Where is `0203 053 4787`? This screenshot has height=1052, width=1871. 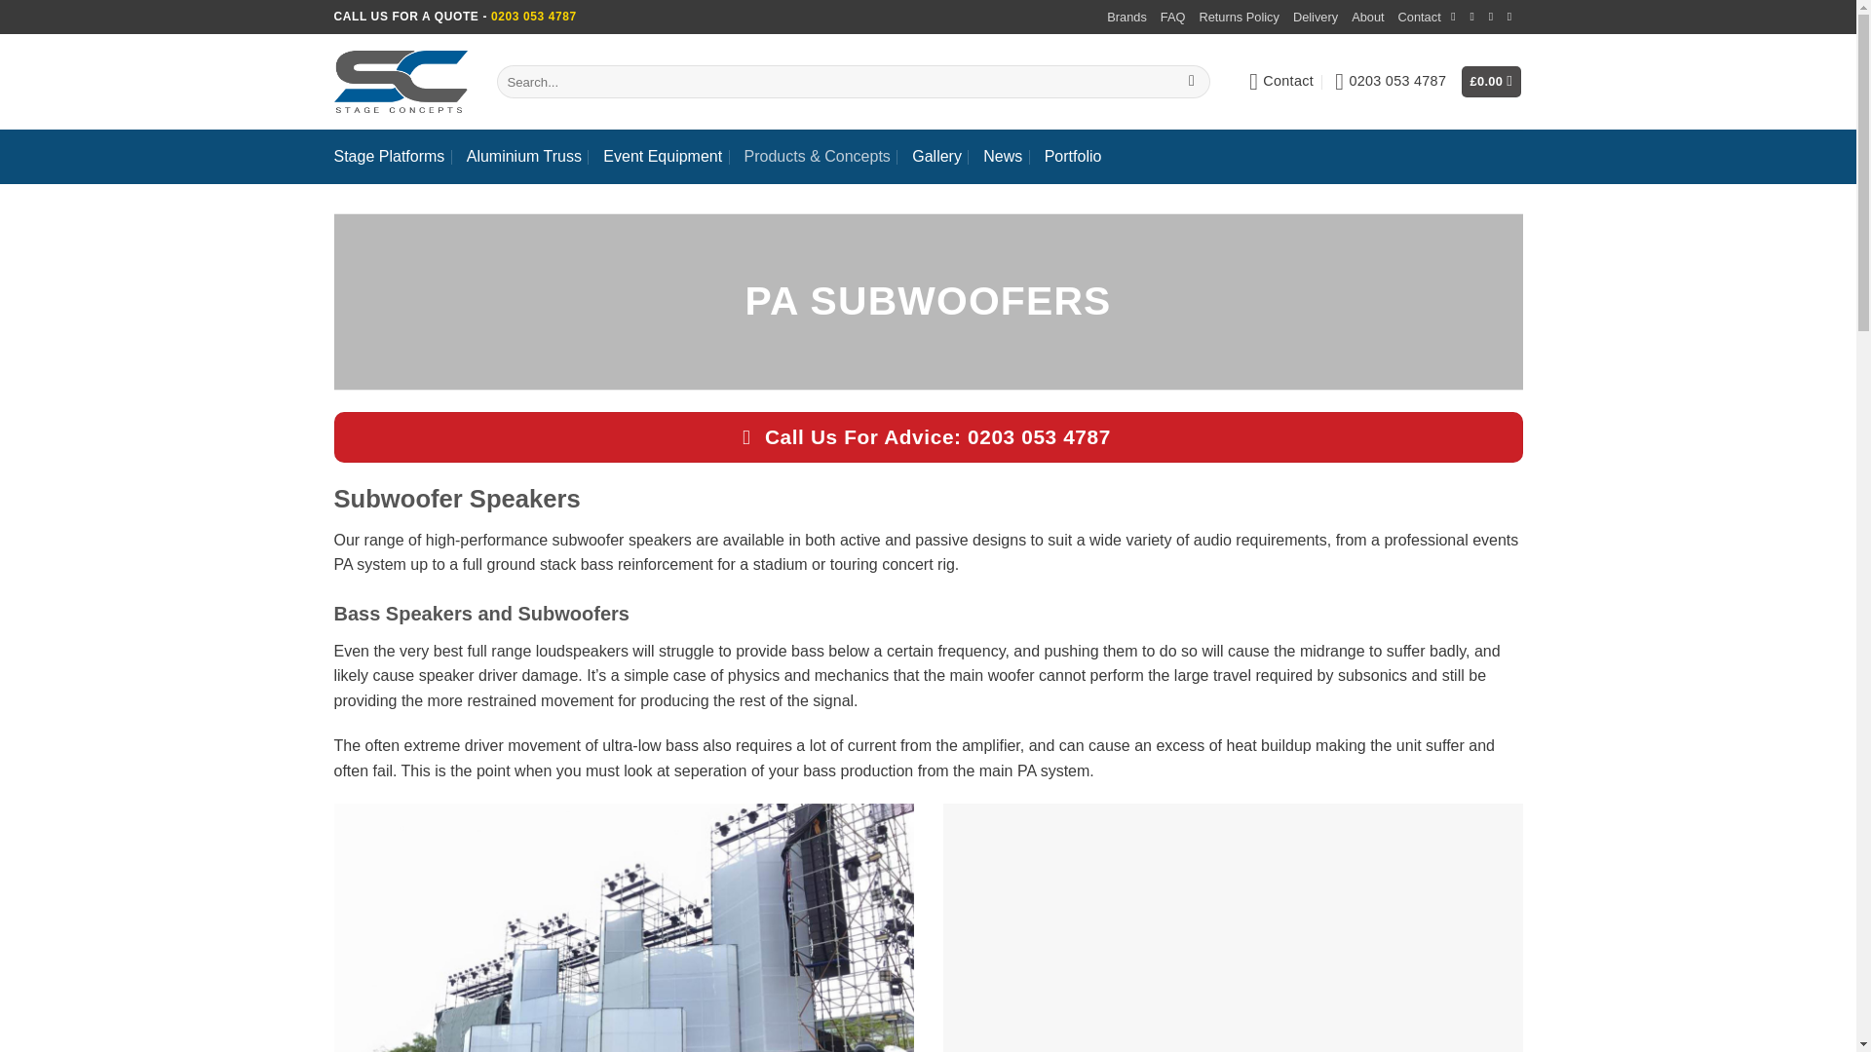
0203 053 4787 is located at coordinates (533, 16).